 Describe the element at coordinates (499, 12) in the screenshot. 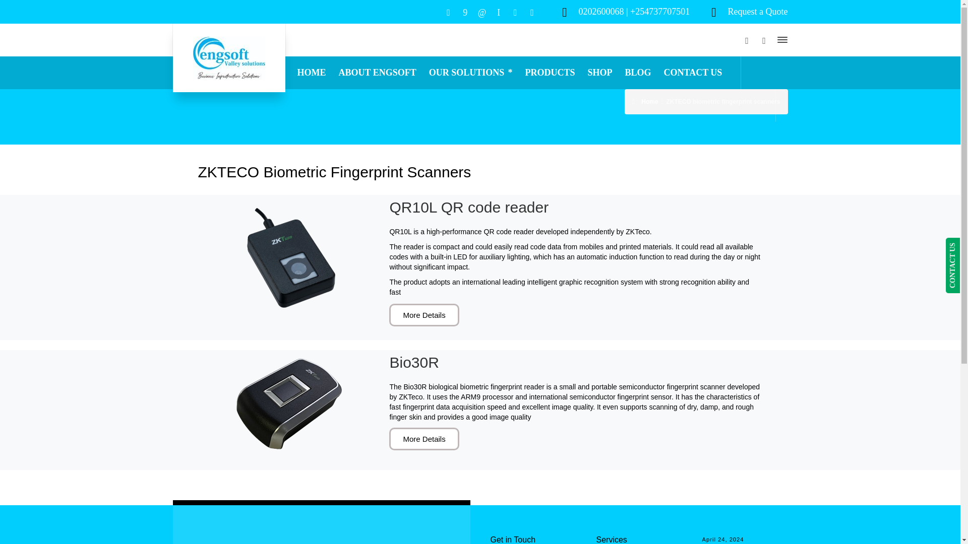

I see `Skype` at that location.